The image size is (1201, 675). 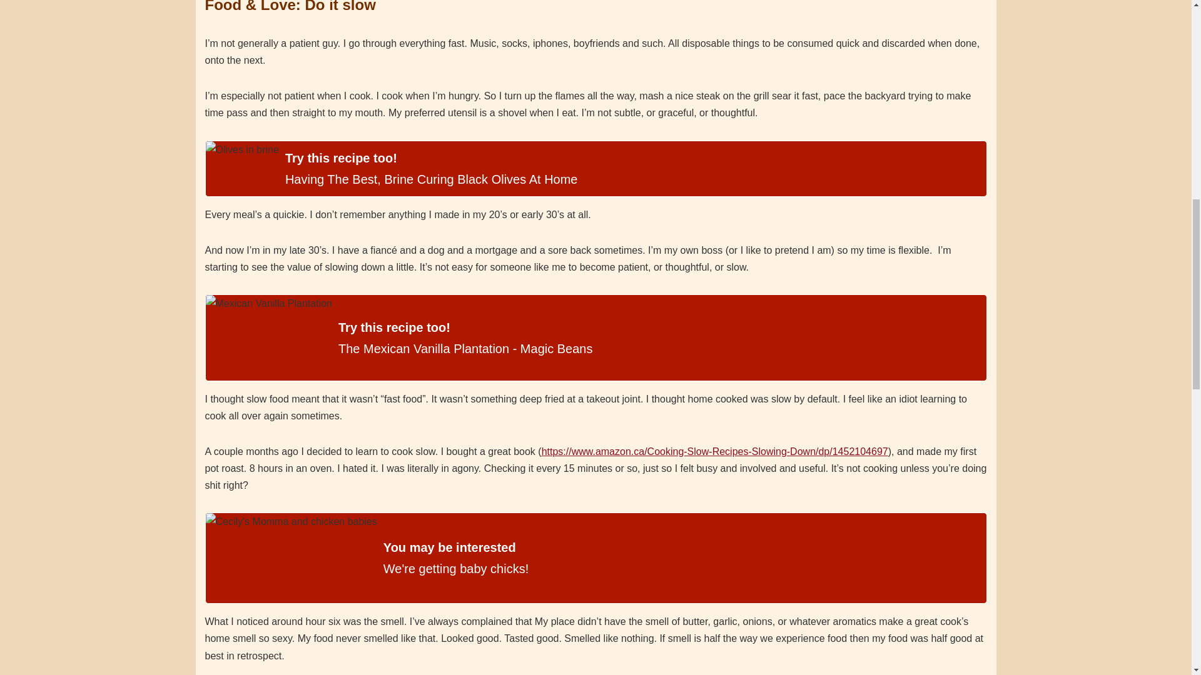 I want to click on Olives in brine - eatinscanada.com, so click(x=241, y=169).